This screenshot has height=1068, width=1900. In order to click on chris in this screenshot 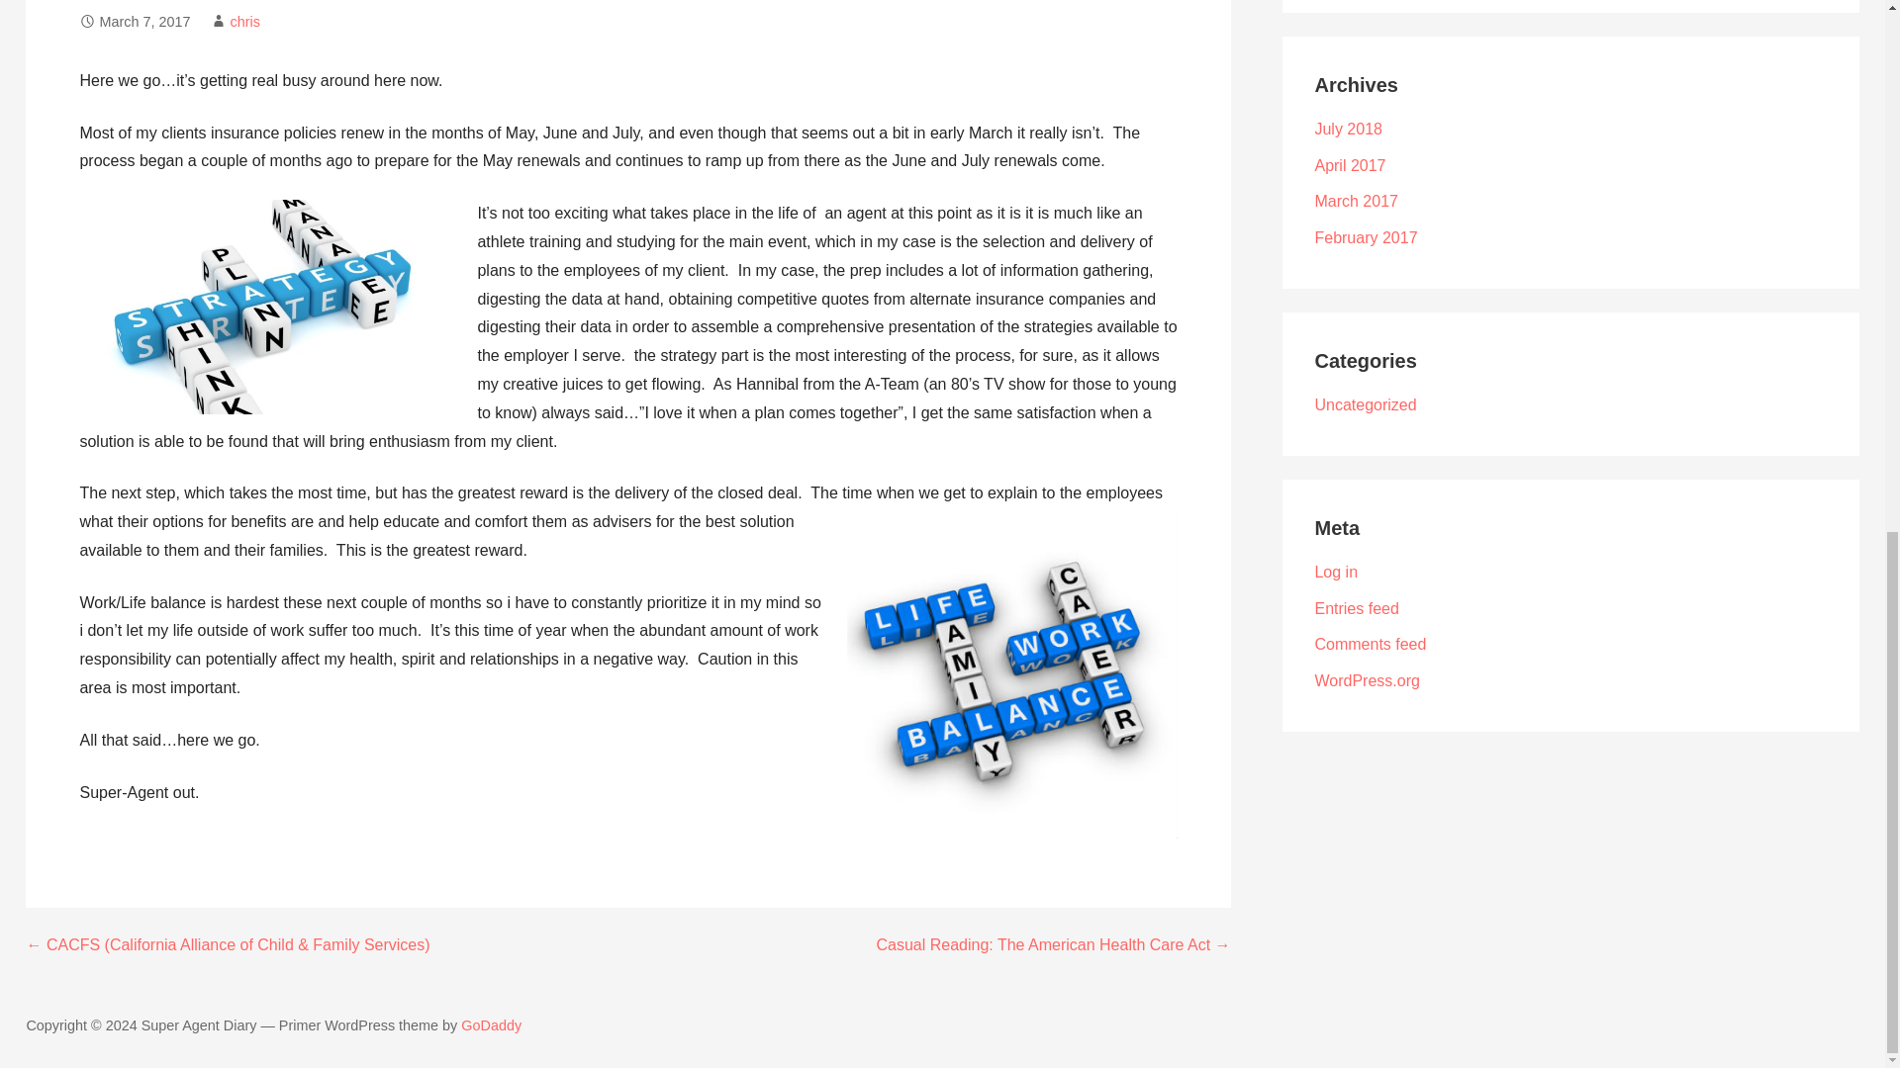, I will do `click(243, 22)`.